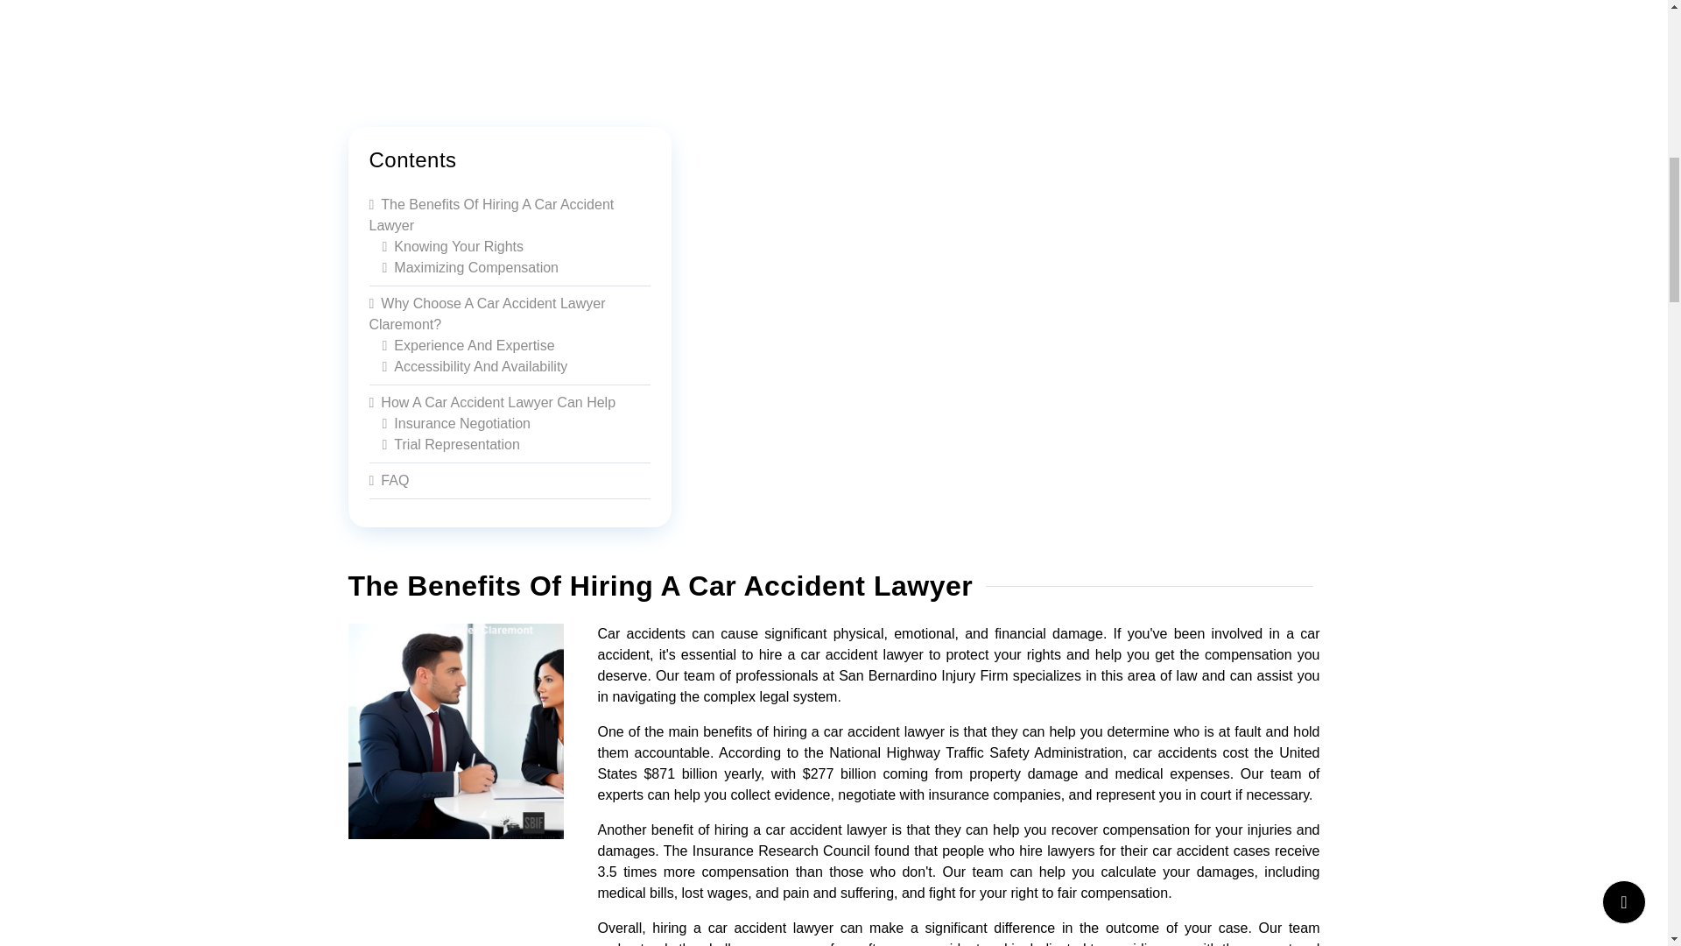  I want to click on Experience And Expertise, so click(468, 345).